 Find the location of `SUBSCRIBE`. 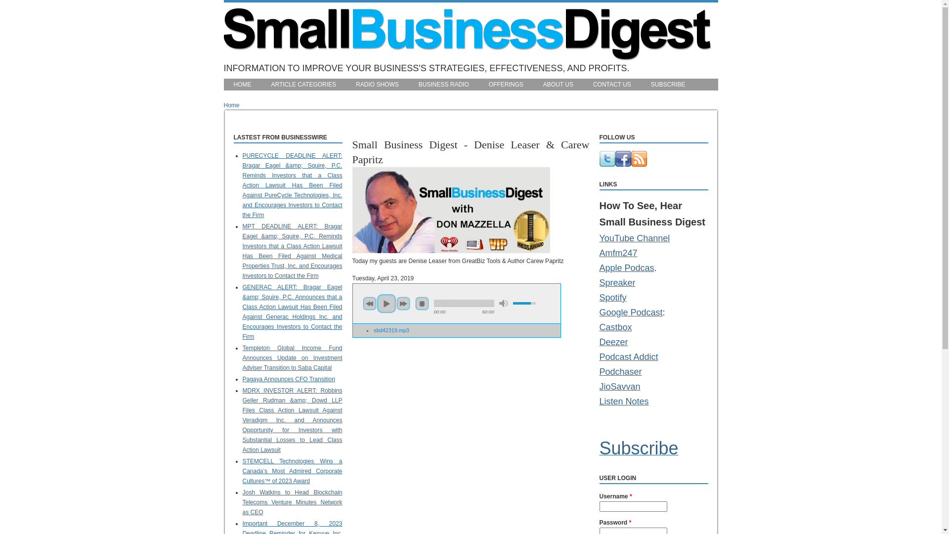

SUBSCRIBE is located at coordinates (668, 85).